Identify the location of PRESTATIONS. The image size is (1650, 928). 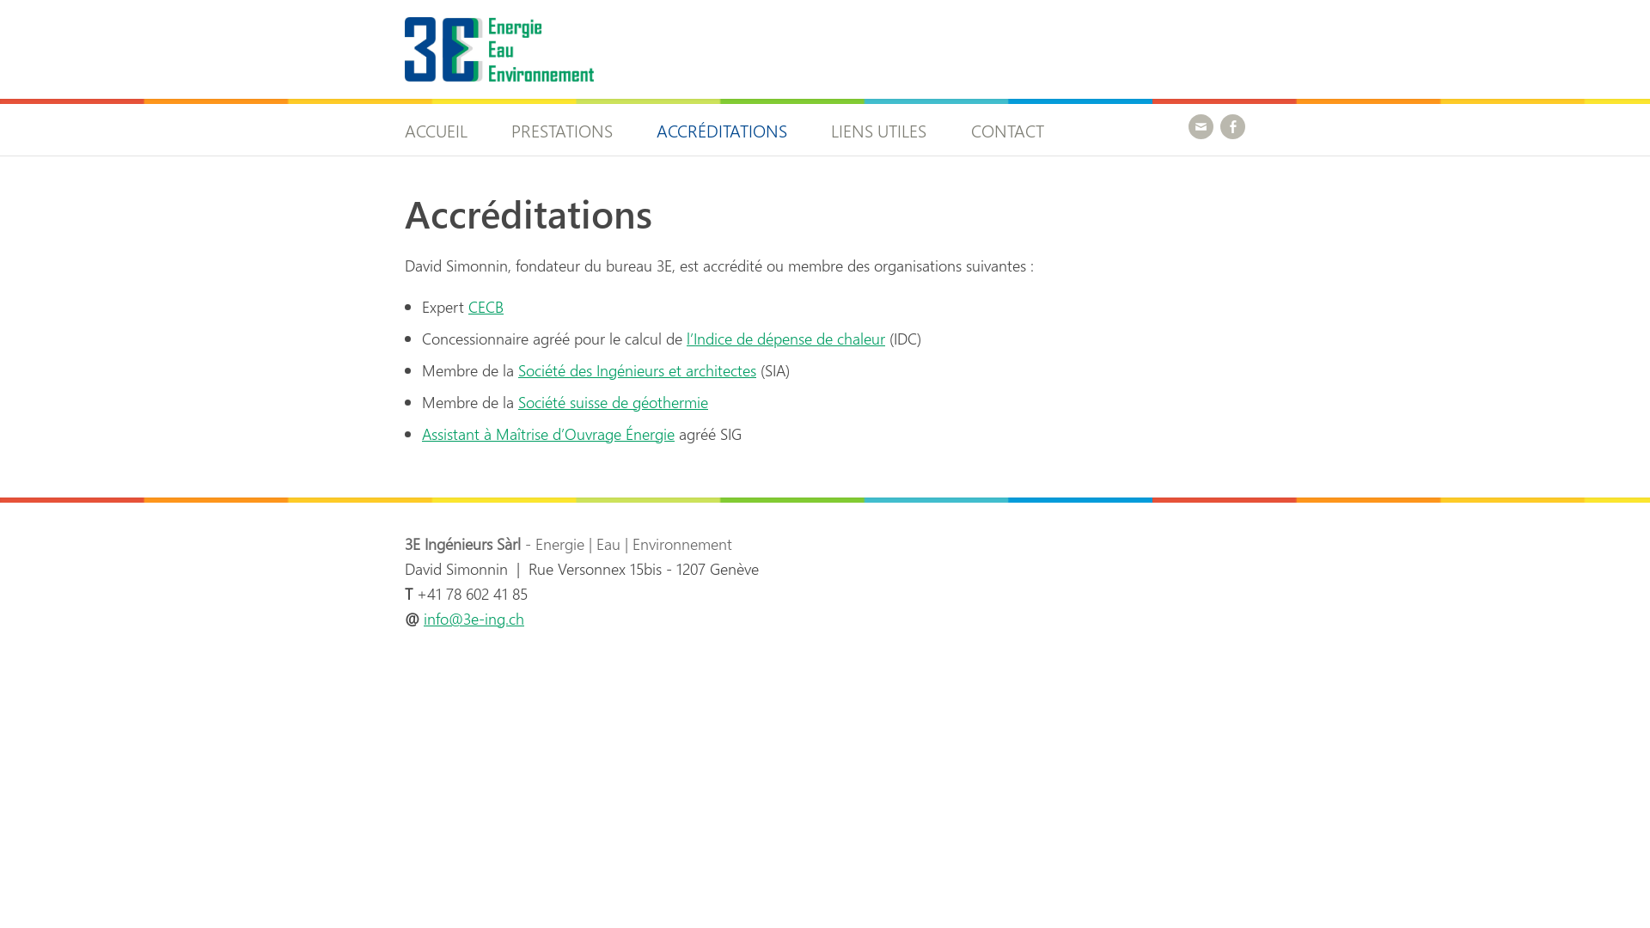
(562, 129).